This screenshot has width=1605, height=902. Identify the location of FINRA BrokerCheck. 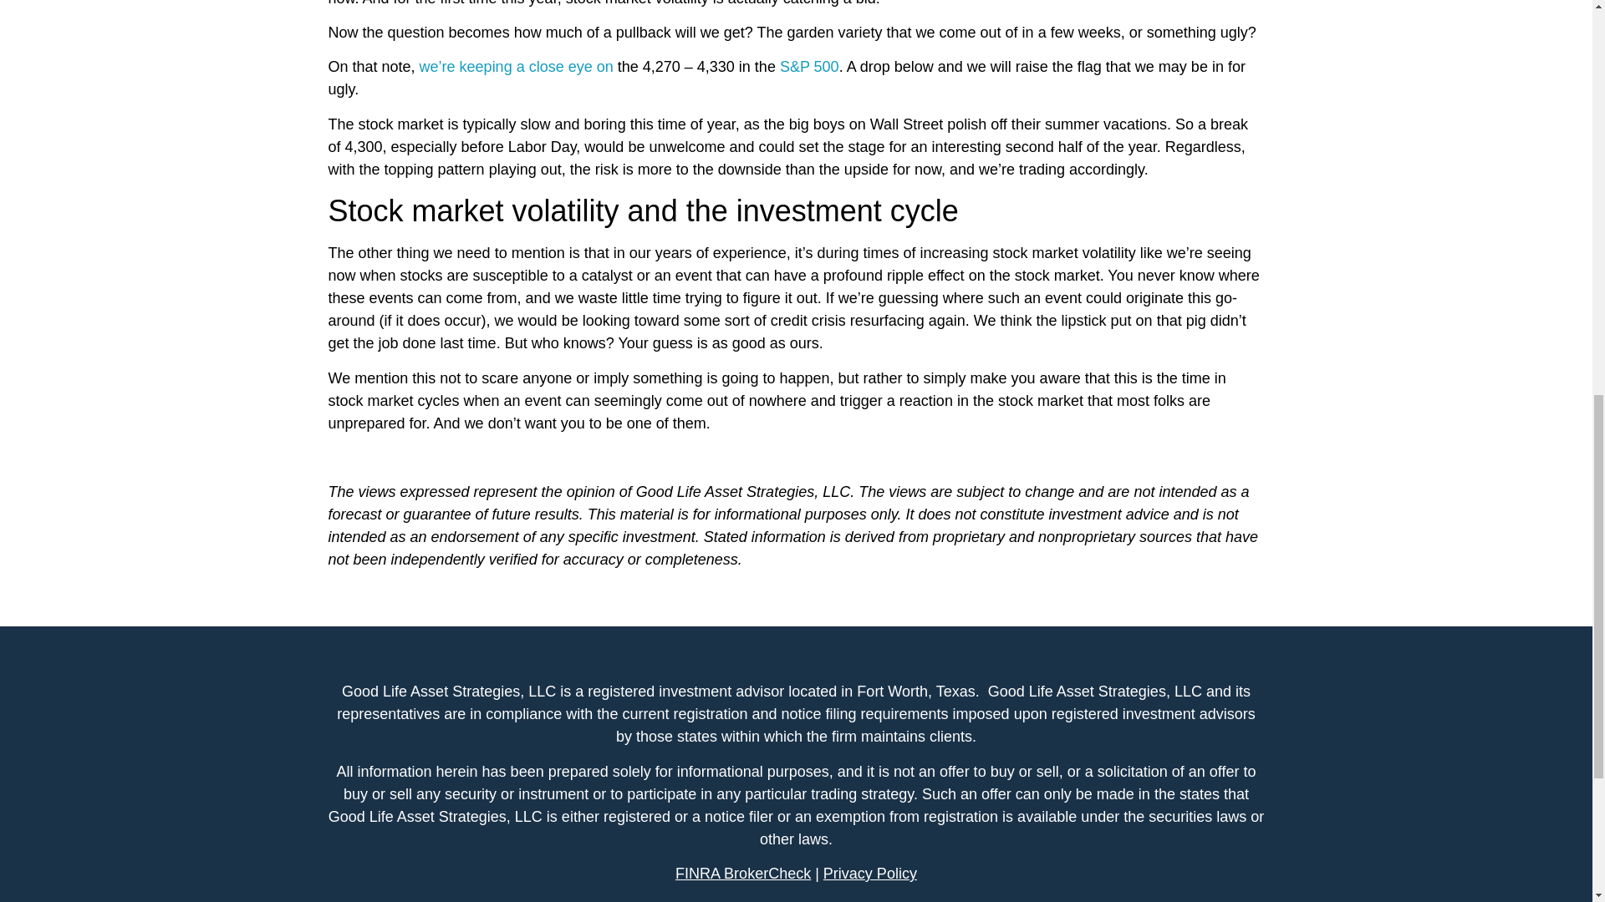
(742, 874).